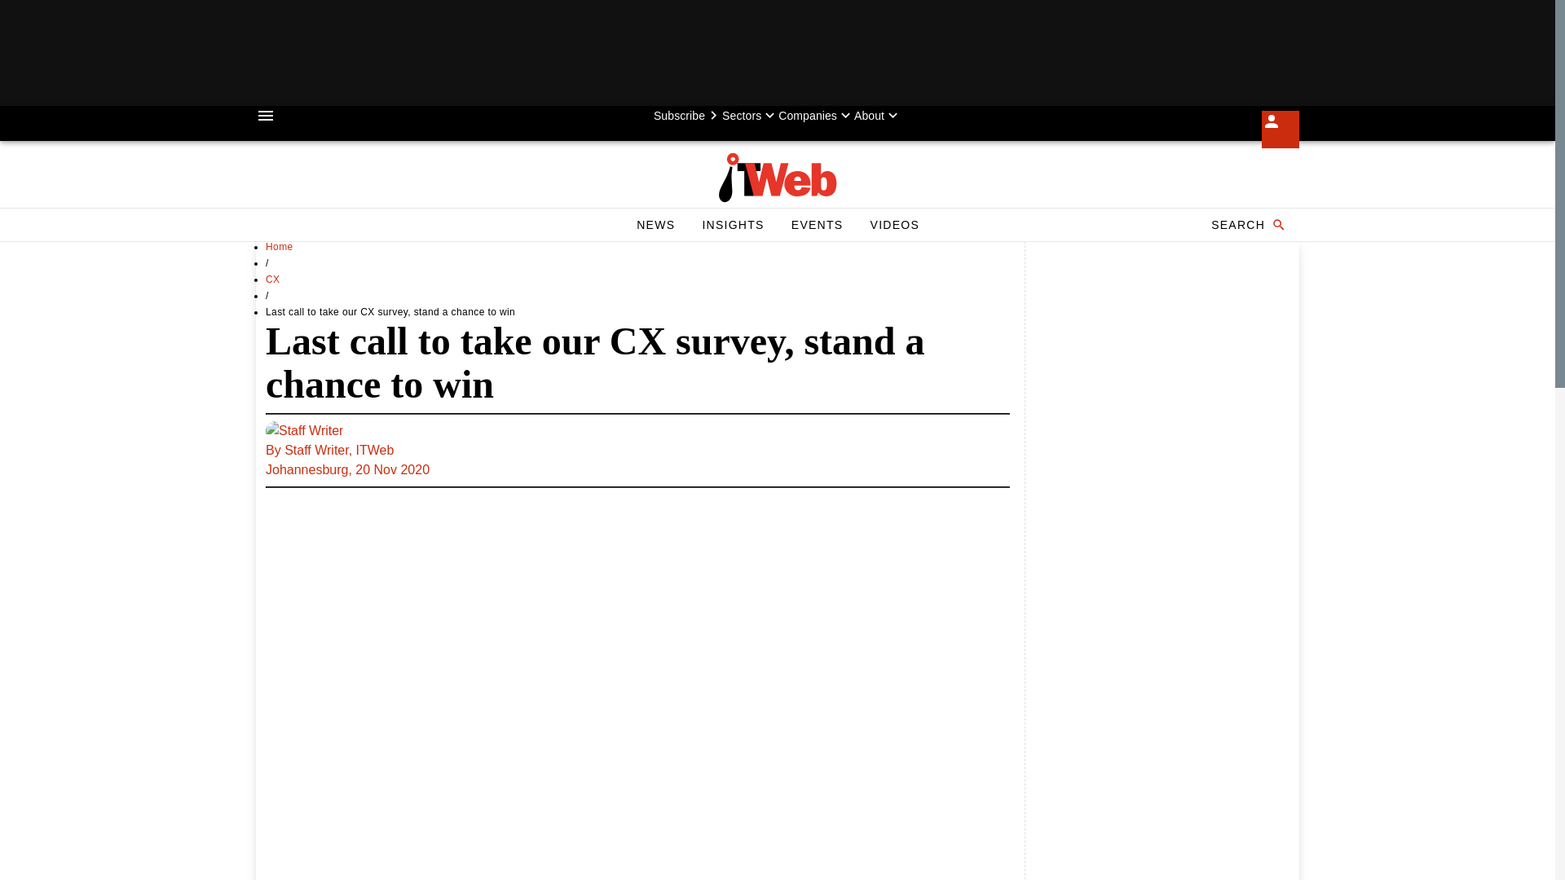 The width and height of the screenshot is (1565, 880). What do you see at coordinates (732, 225) in the screenshot?
I see `Subscribe` at bounding box center [732, 225].